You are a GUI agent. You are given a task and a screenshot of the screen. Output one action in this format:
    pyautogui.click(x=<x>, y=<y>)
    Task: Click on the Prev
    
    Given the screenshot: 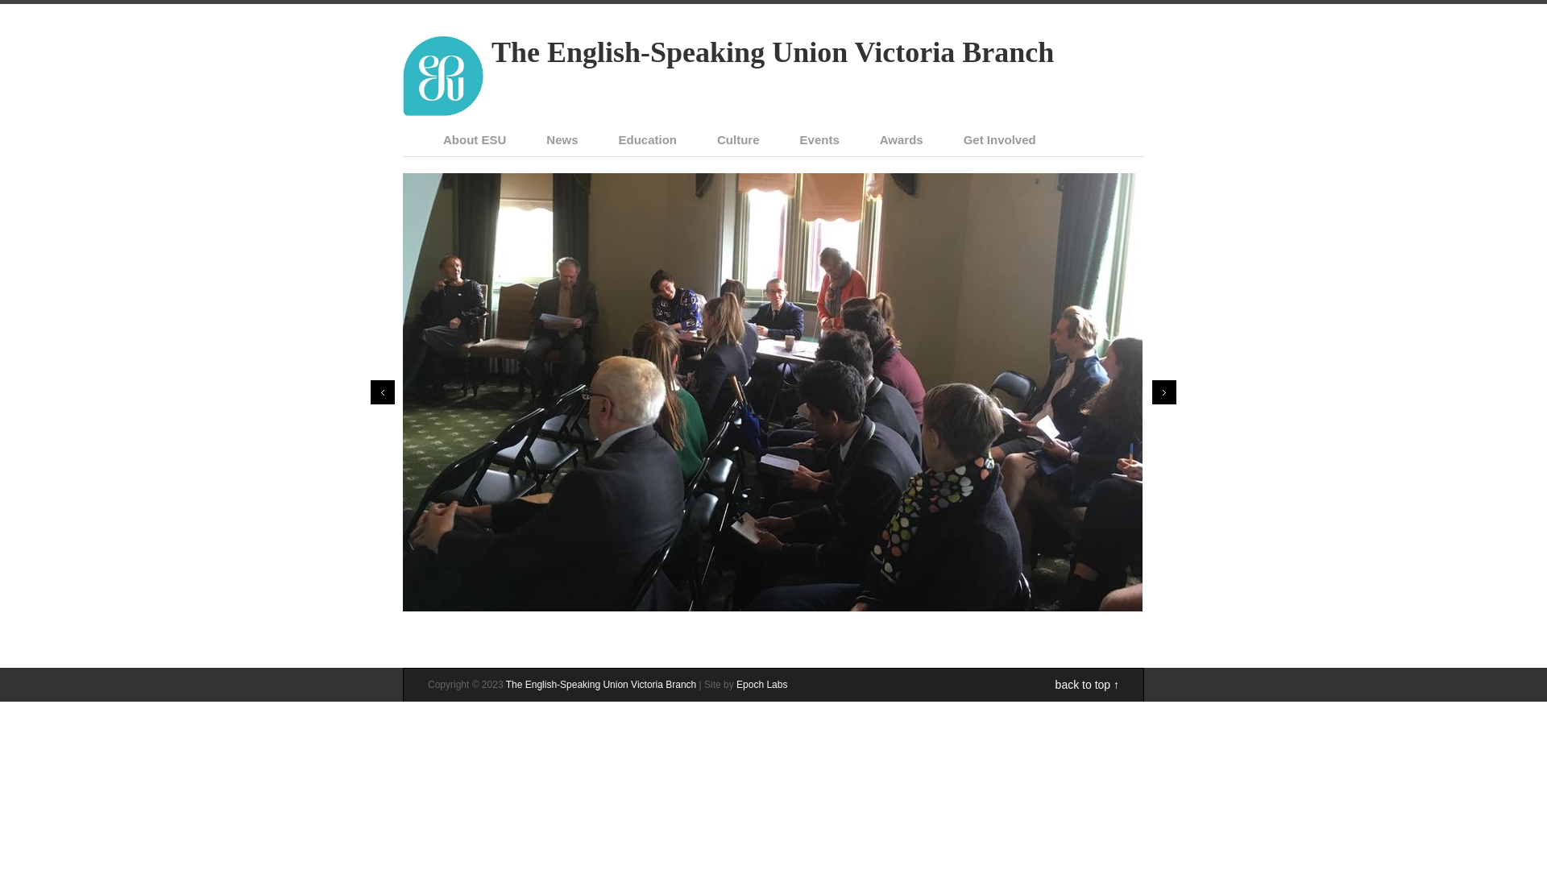 What is the action you would take?
    pyautogui.click(x=382, y=392)
    